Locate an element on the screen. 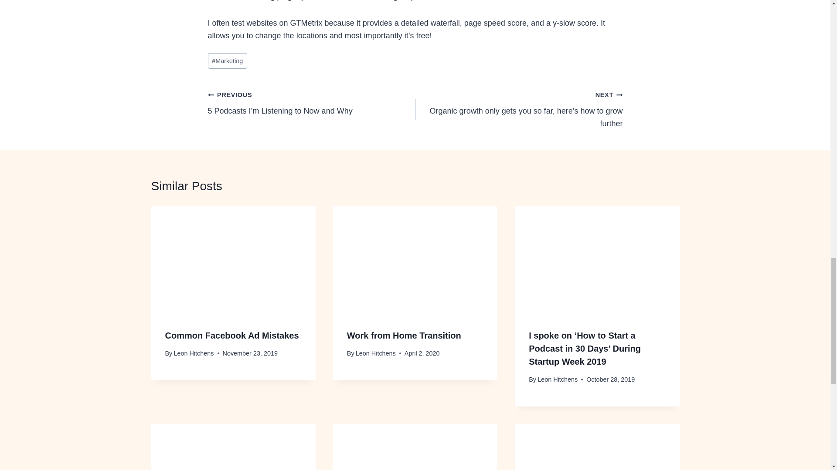 Image resolution: width=837 pixels, height=470 pixels. Leon Hitchens is located at coordinates (193, 353).